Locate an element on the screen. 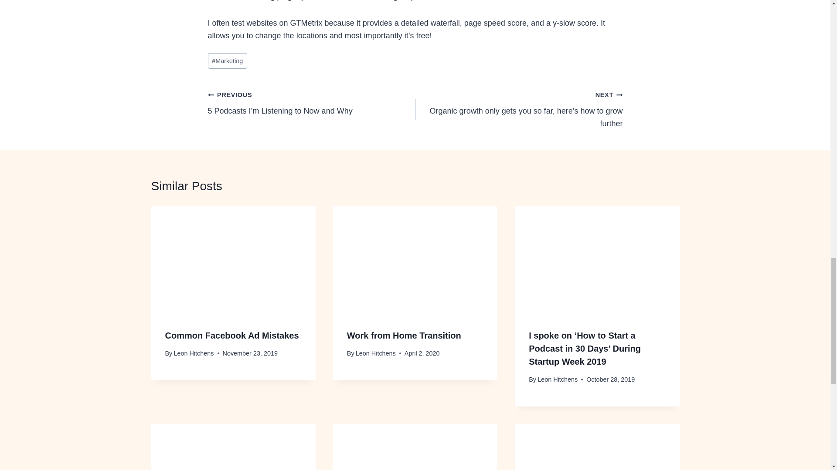 Image resolution: width=837 pixels, height=470 pixels. Leon Hitchens is located at coordinates (193, 353).